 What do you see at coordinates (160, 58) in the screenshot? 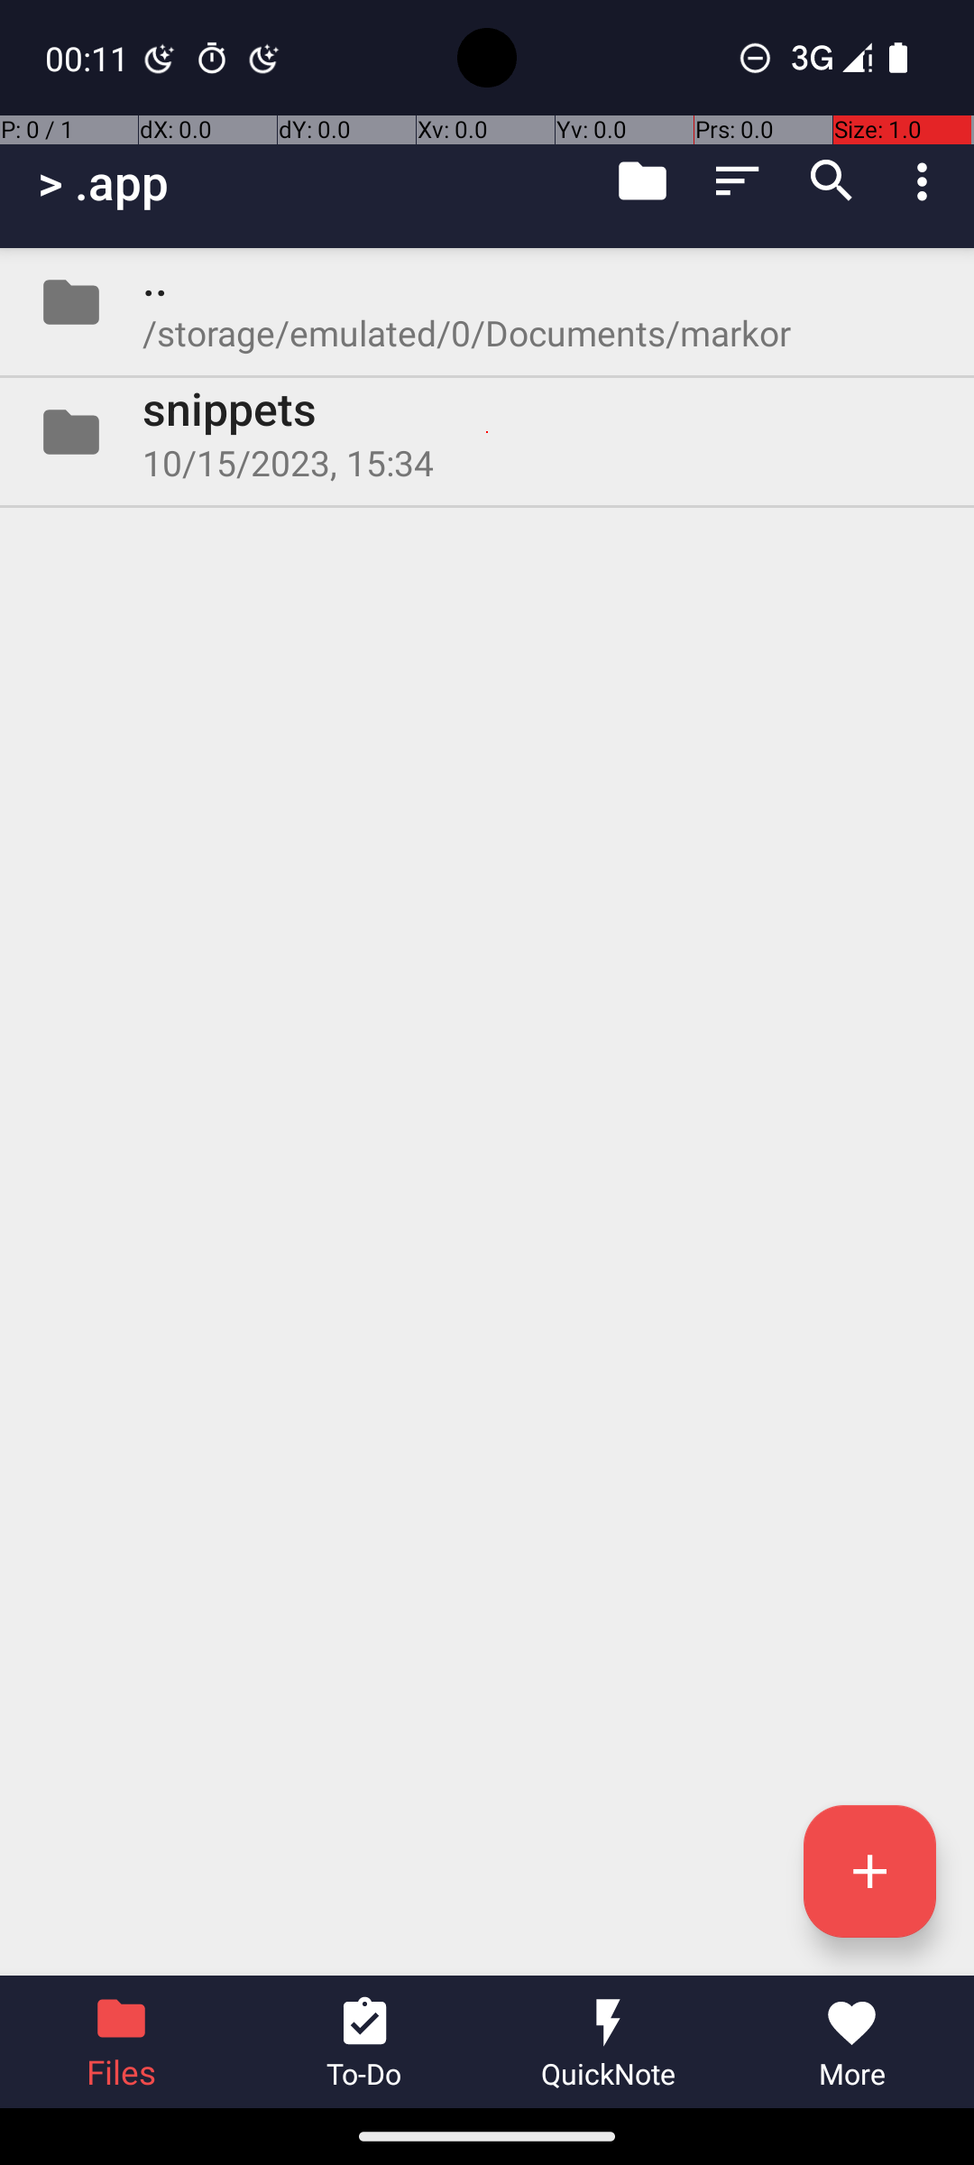
I see `Digital Wellbeing notification: Bedtime mode is on` at bounding box center [160, 58].